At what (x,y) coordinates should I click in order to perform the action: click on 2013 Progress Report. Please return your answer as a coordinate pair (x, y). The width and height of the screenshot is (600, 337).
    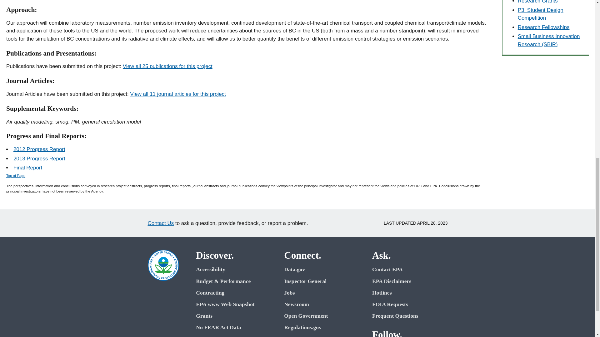
    Looking at the image, I should click on (39, 159).